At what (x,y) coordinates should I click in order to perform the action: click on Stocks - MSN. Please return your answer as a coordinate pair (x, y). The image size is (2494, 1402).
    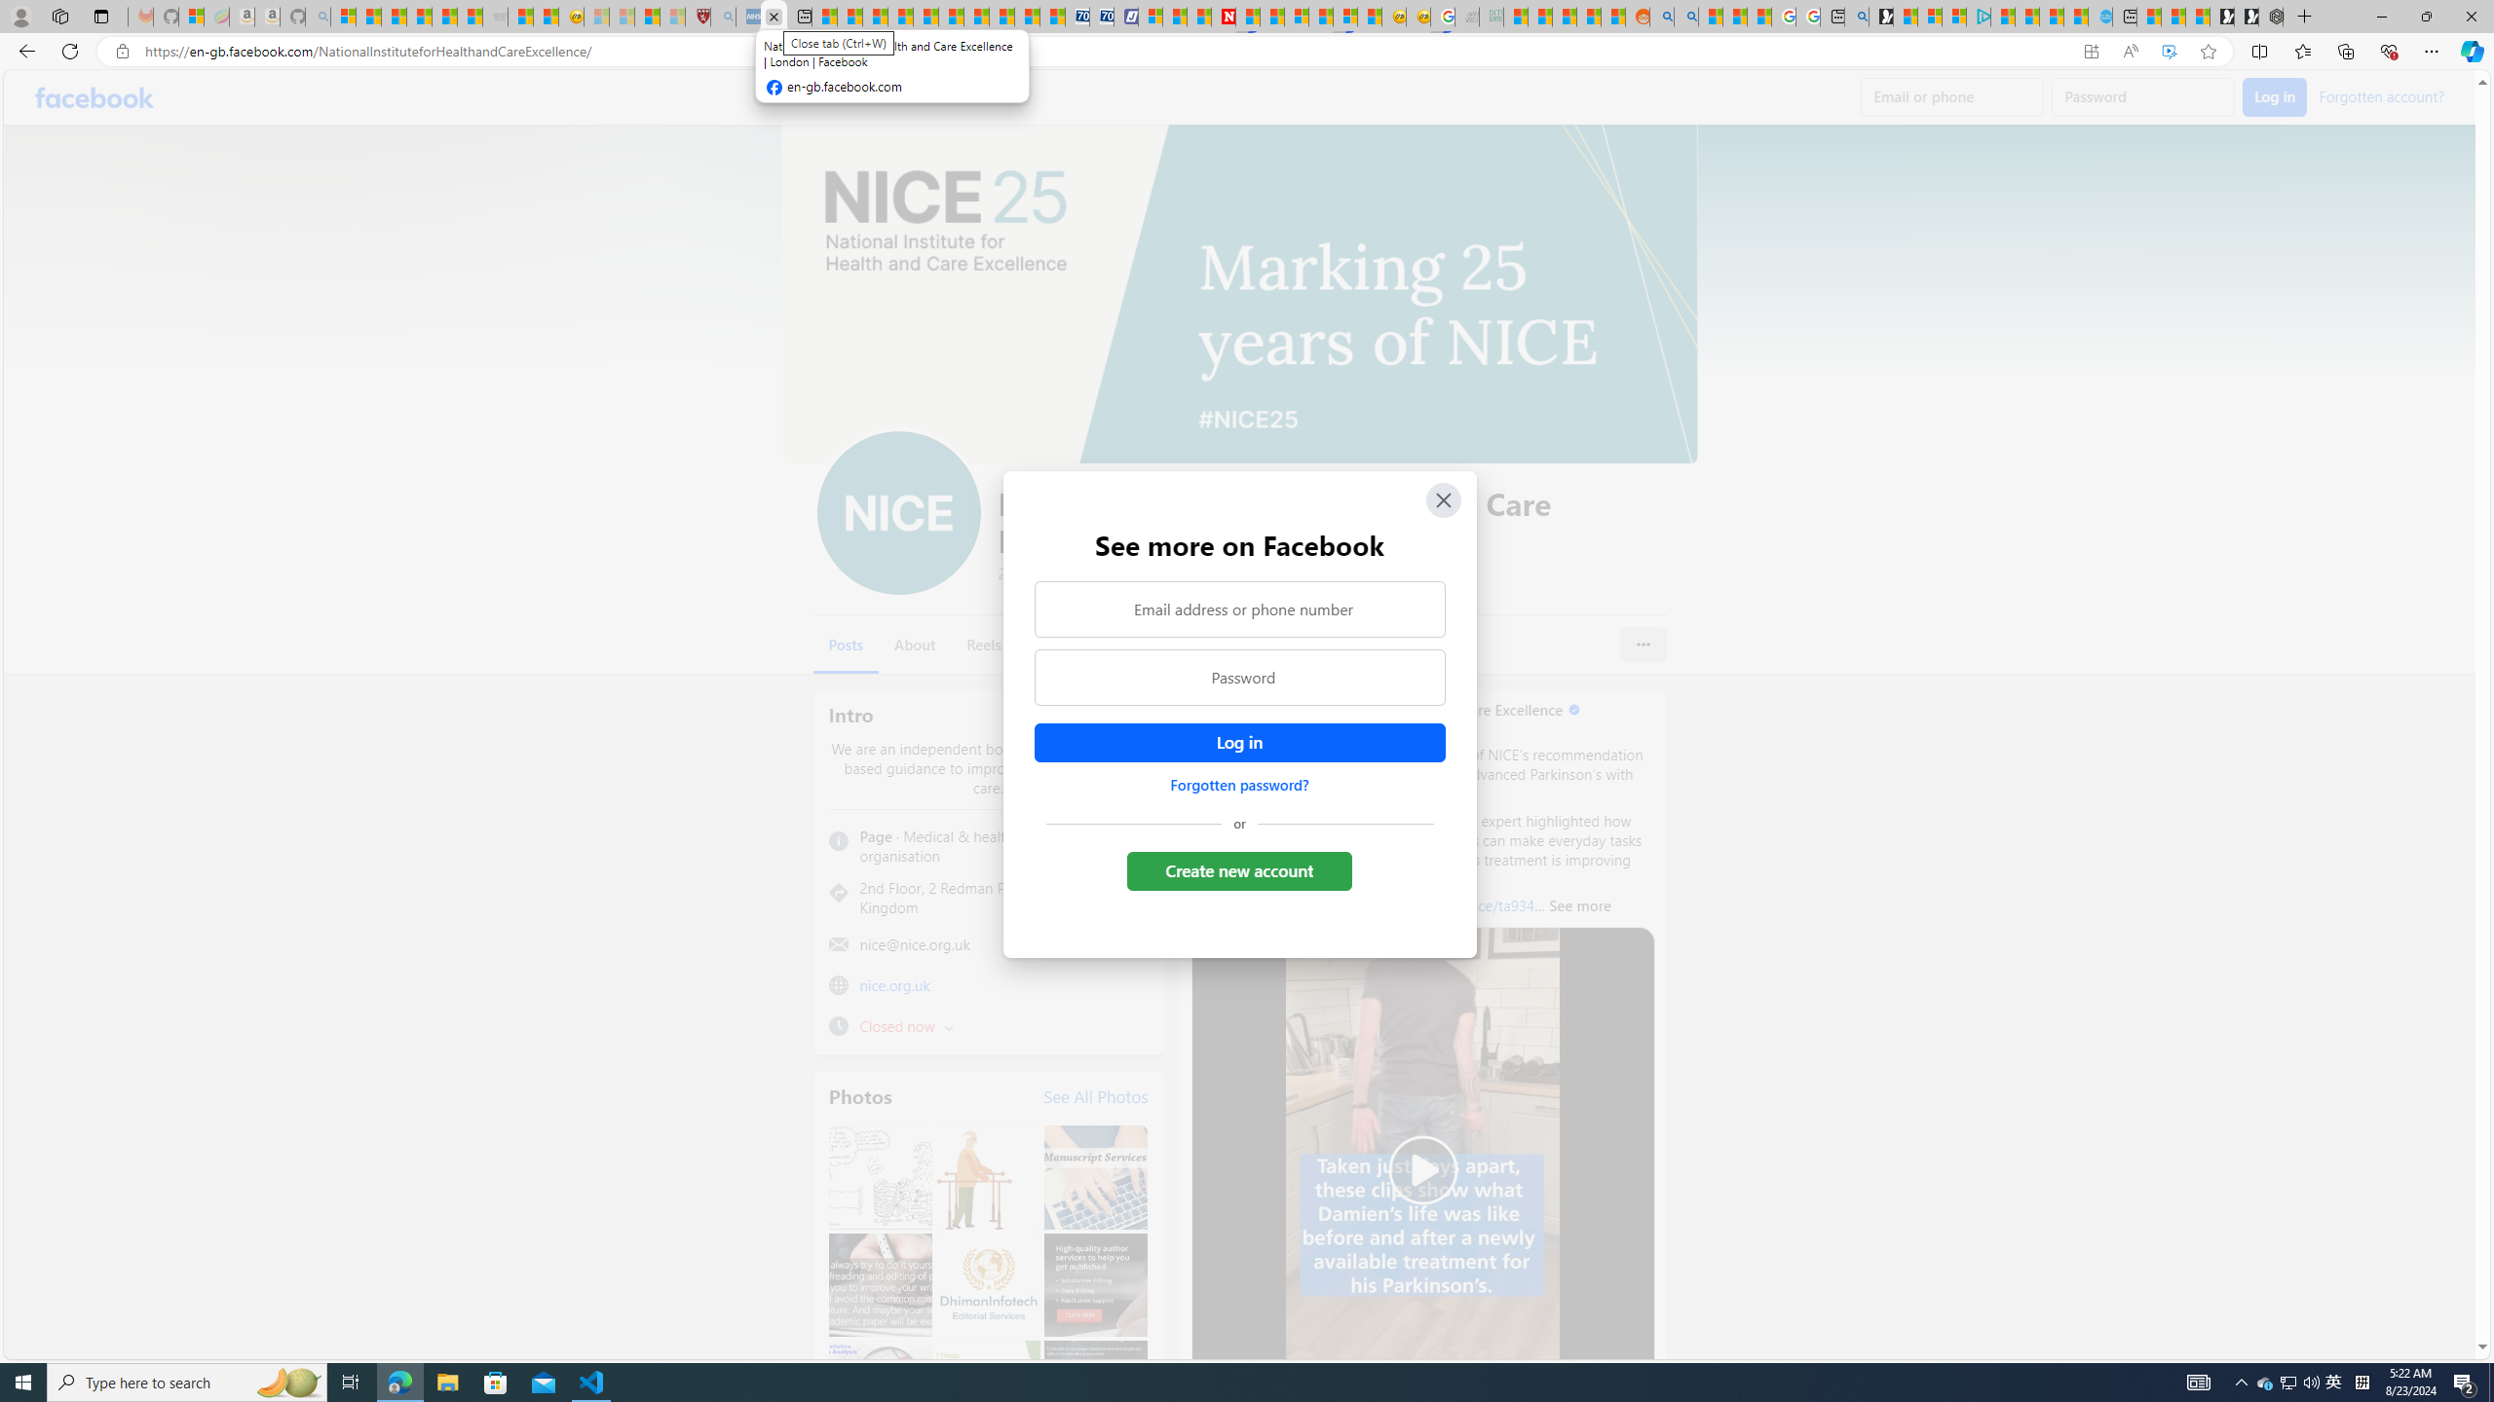
    Looking at the image, I should click on (470, 17).